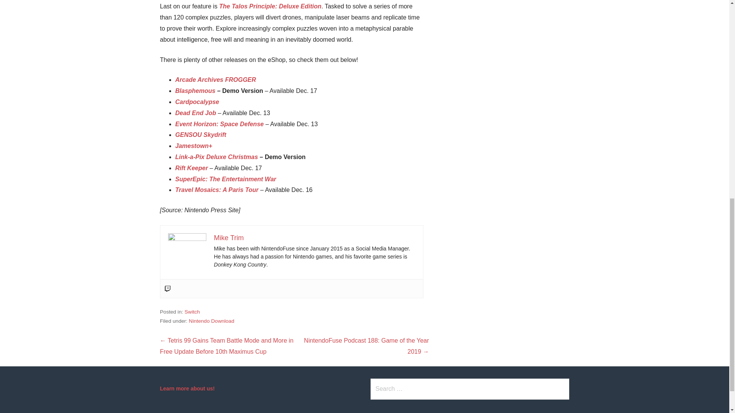 This screenshot has height=413, width=735. Describe the element at coordinates (168, 288) in the screenshot. I see `Twitch` at that location.